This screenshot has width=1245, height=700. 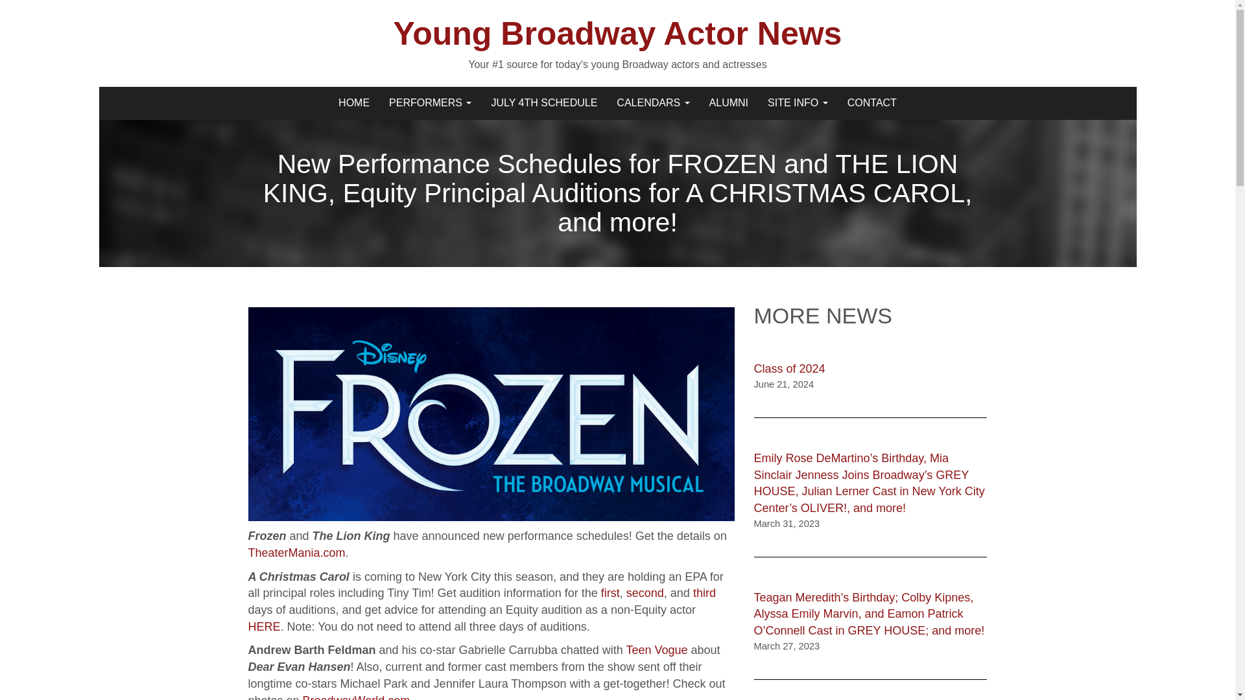 What do you see at coordinates (357, 697) in the screenshot?
I see `BroadwayWorld.com` at bounding box center [357, 697].